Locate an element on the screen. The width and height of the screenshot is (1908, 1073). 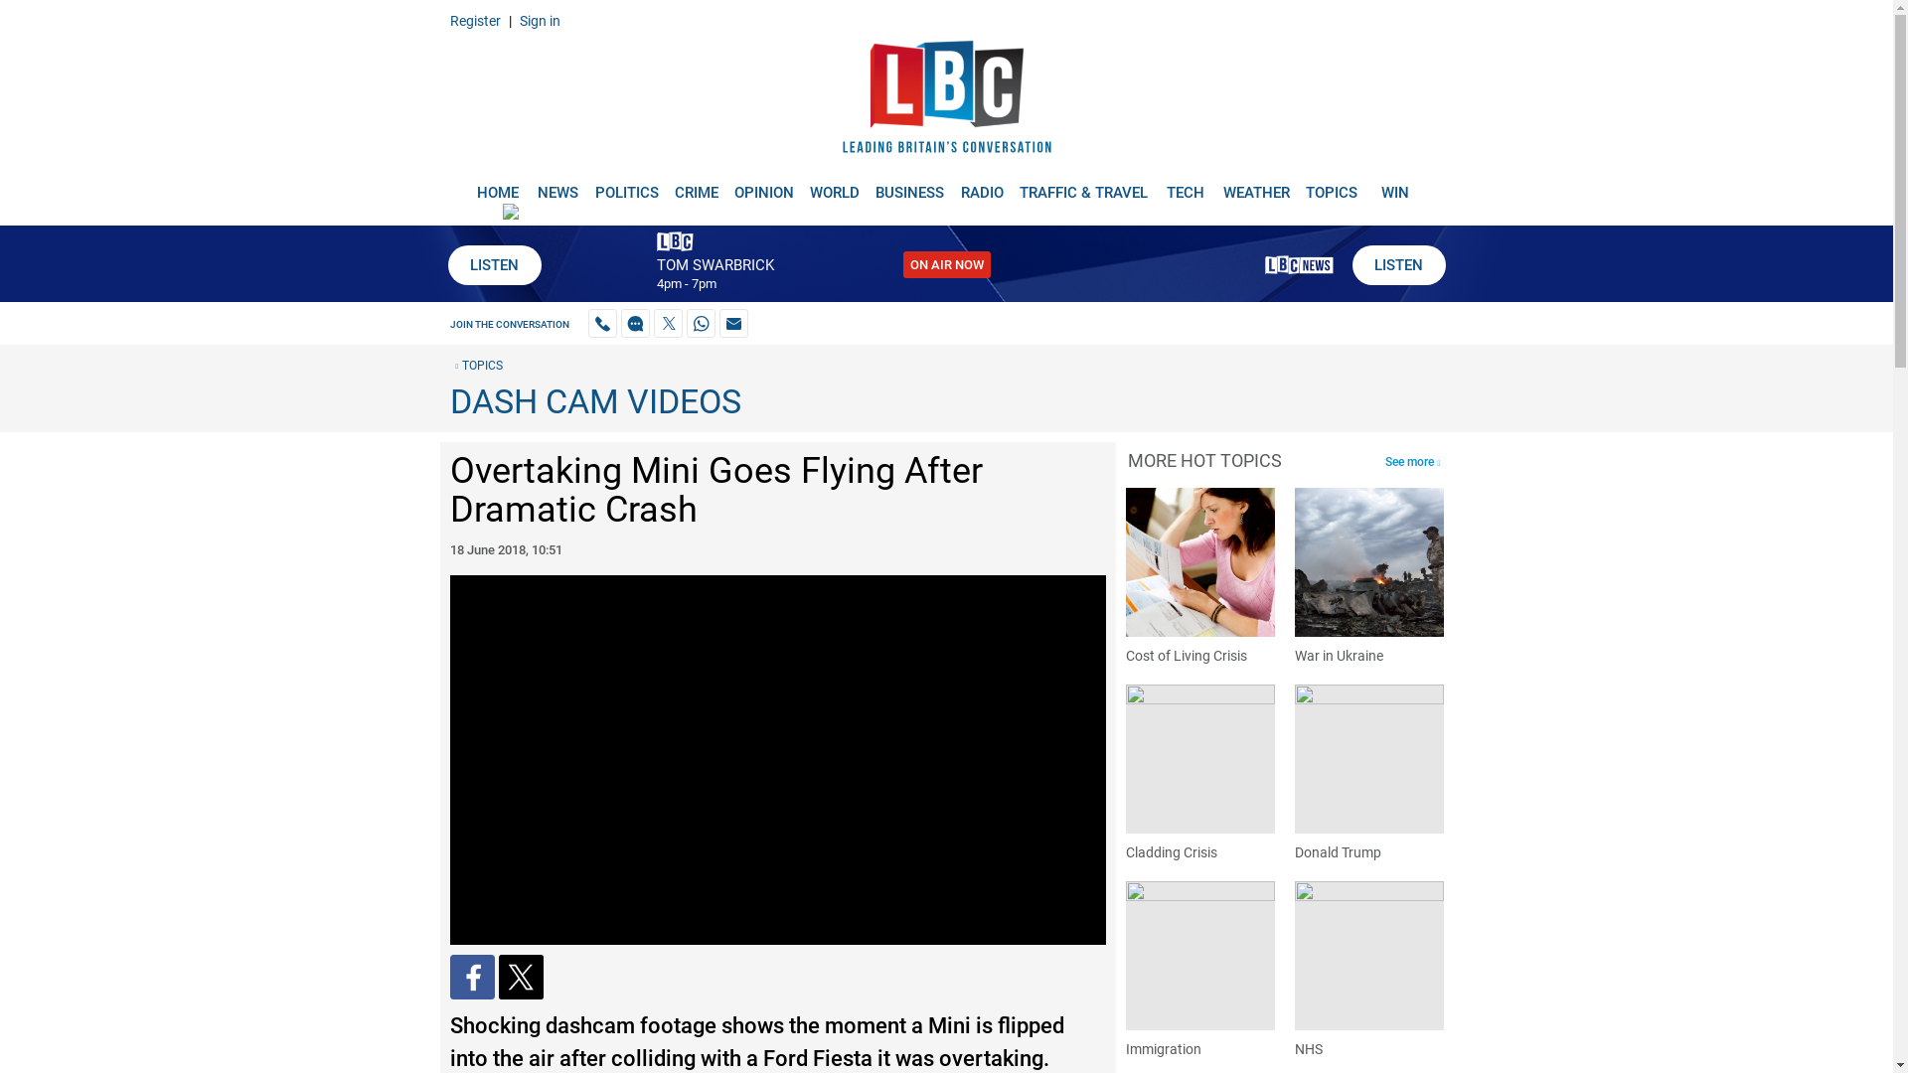
RADIO is located at coordinates (982, 185).